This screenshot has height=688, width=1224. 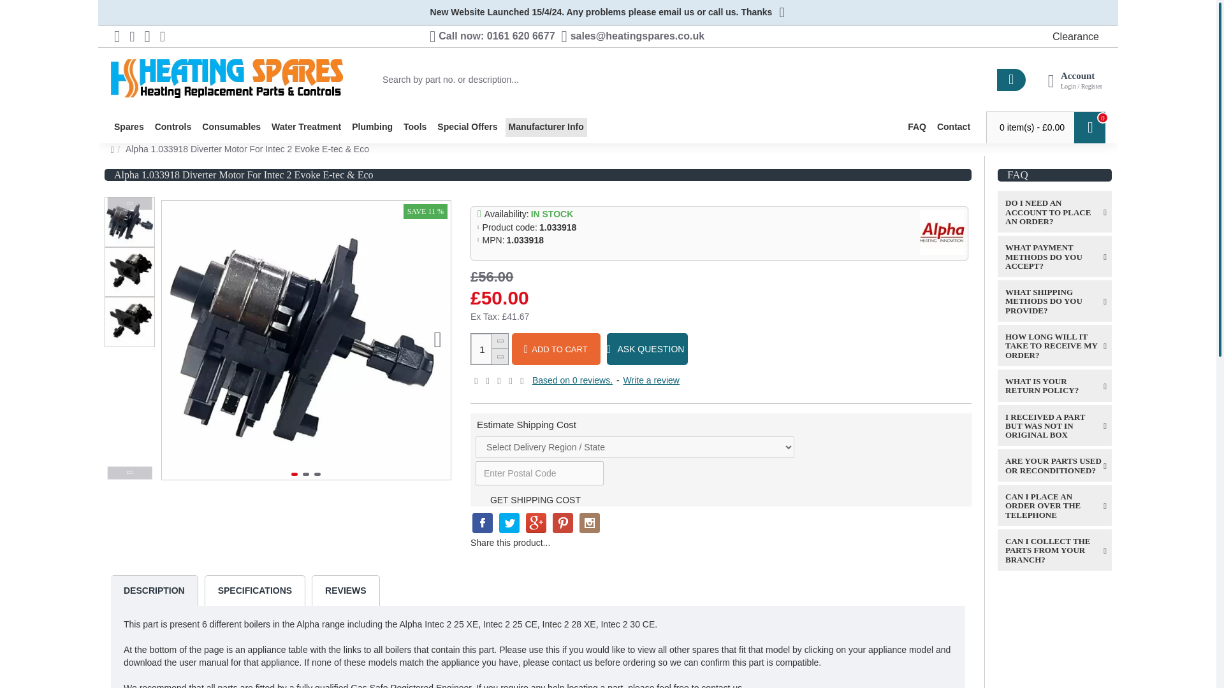 What do you see at coordinates (490, 349) in the screenshot?
I see `1` at bounding box center [490, 349].